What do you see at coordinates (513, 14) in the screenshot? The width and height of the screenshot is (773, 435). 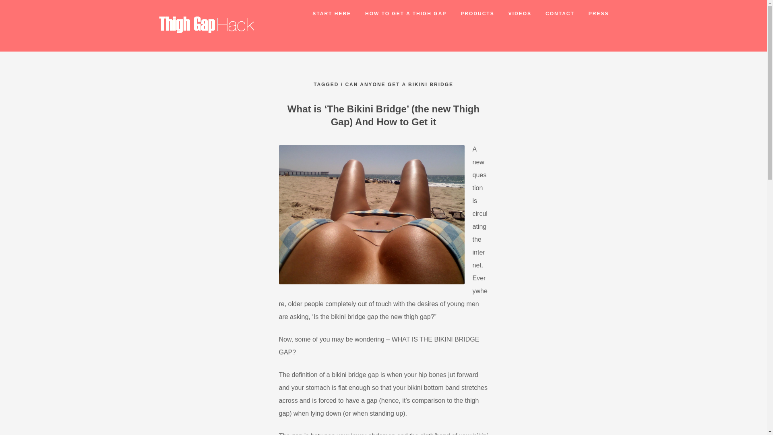 I see `VIDEOS` at bounding box center [513, 14].